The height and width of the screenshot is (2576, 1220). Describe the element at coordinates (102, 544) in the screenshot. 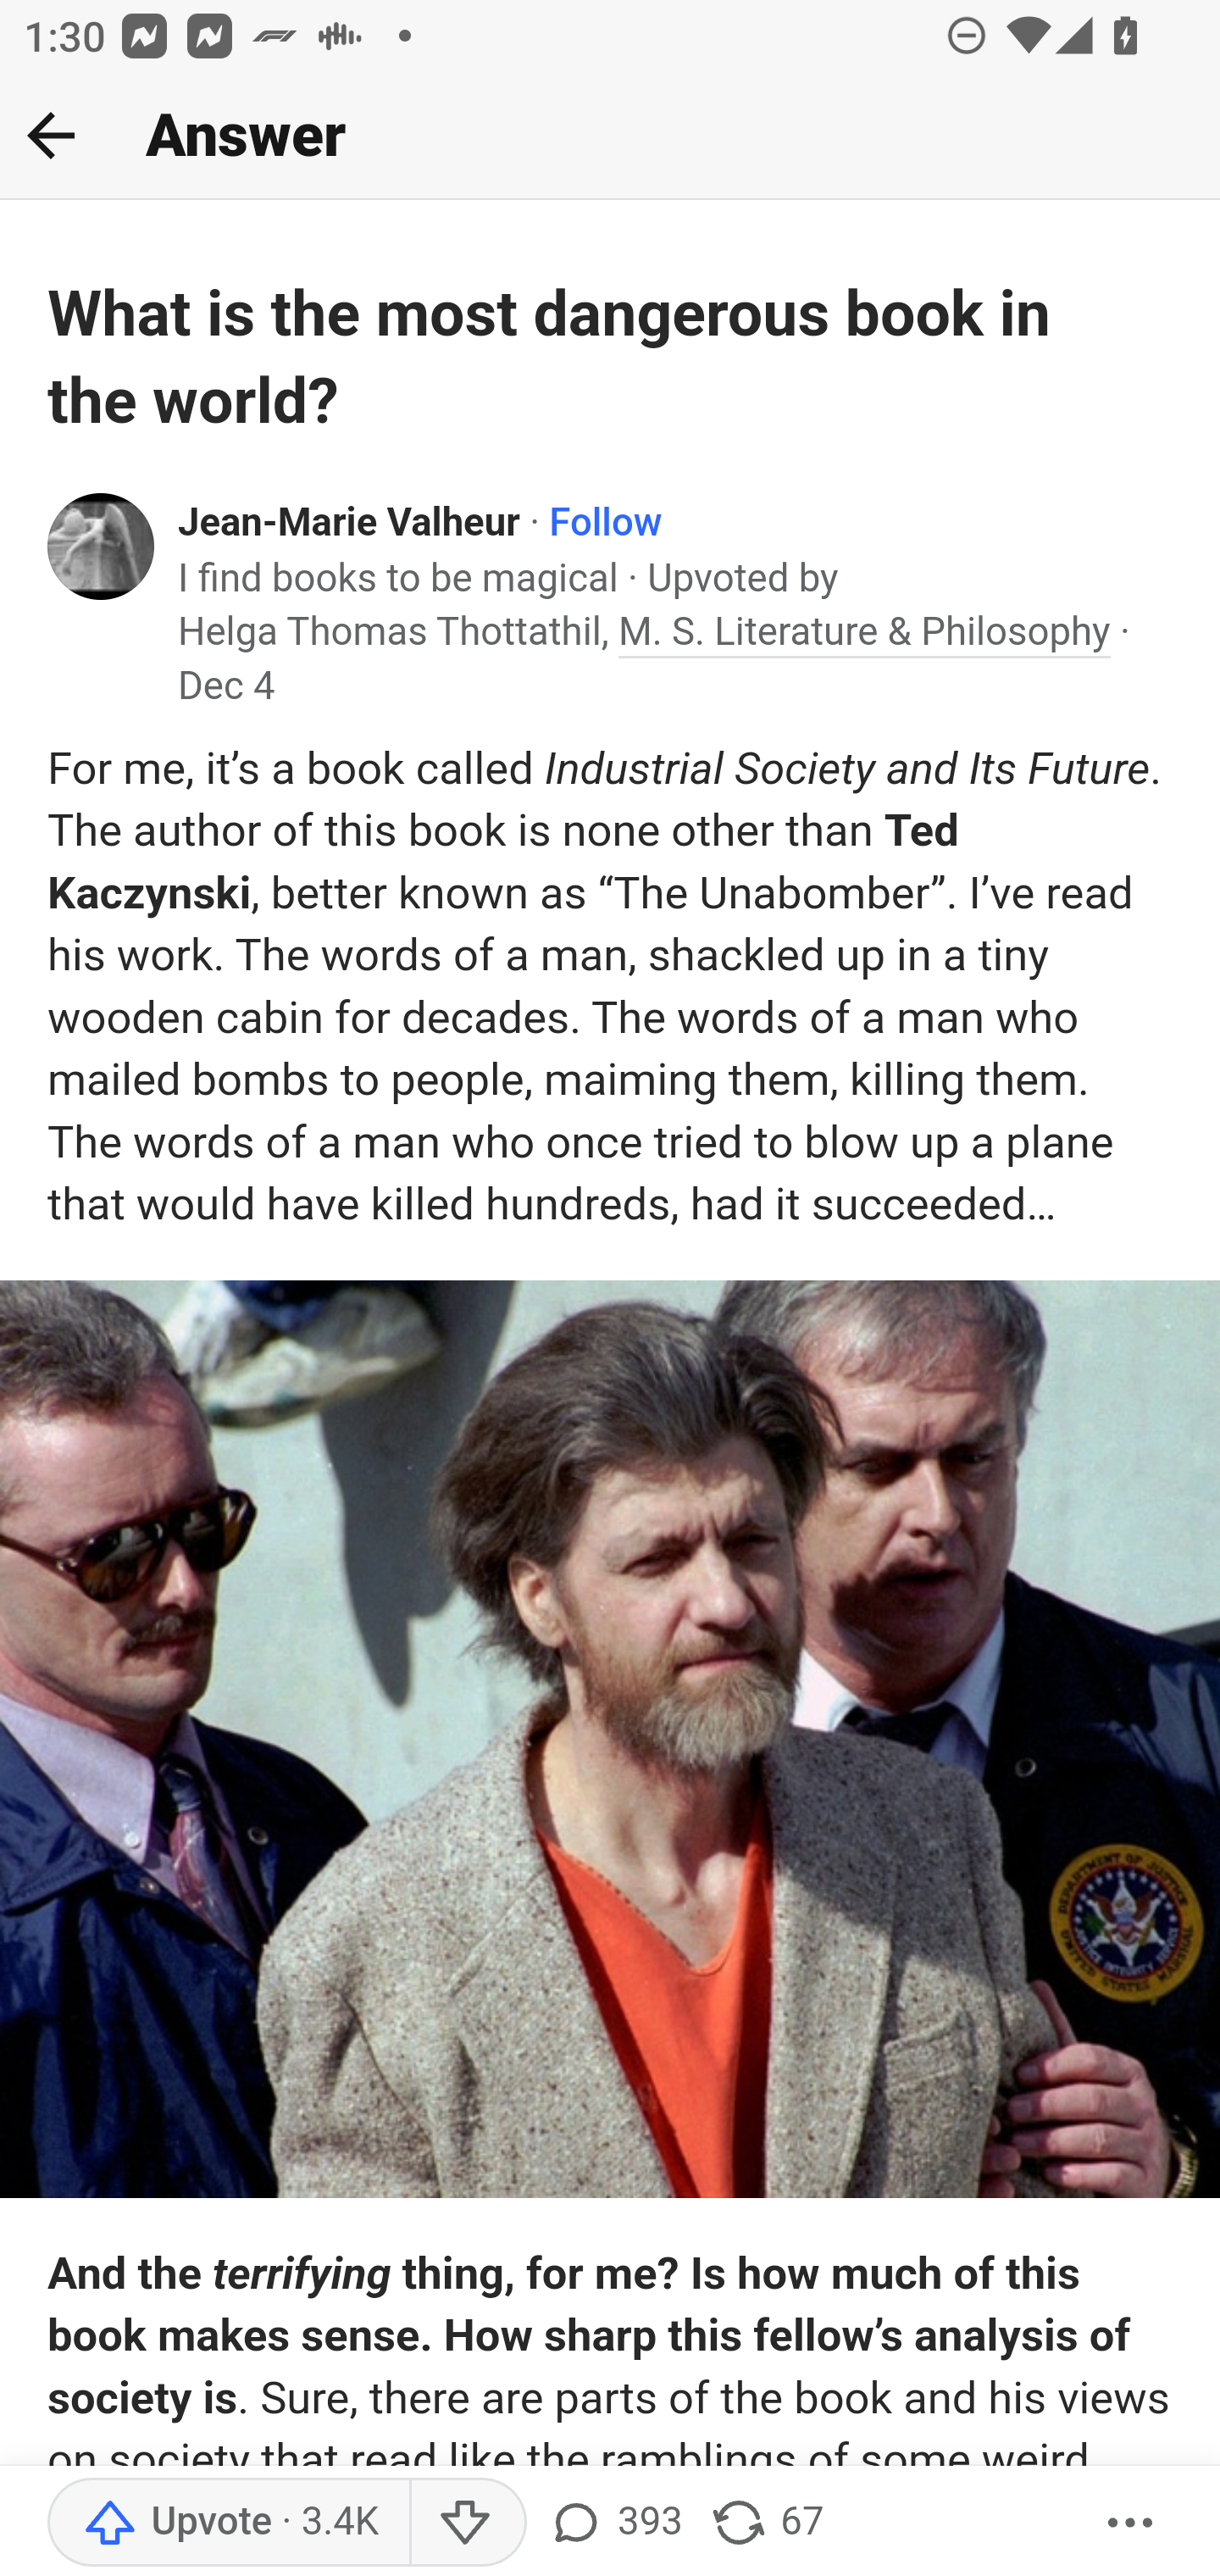

I see `Profile photo for Jean-Marie Valheur` at that location.